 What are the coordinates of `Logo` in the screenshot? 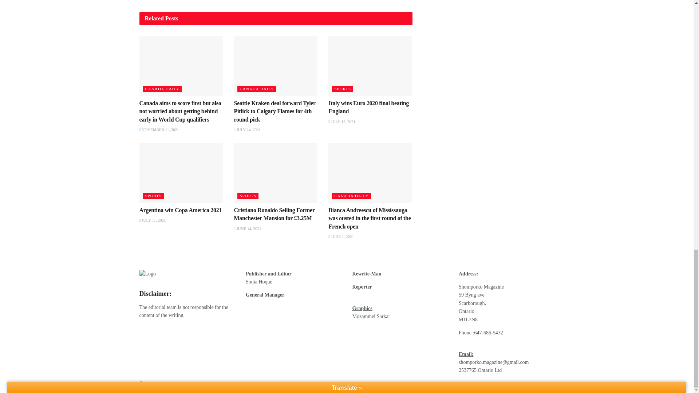 It's located at (147, 274).